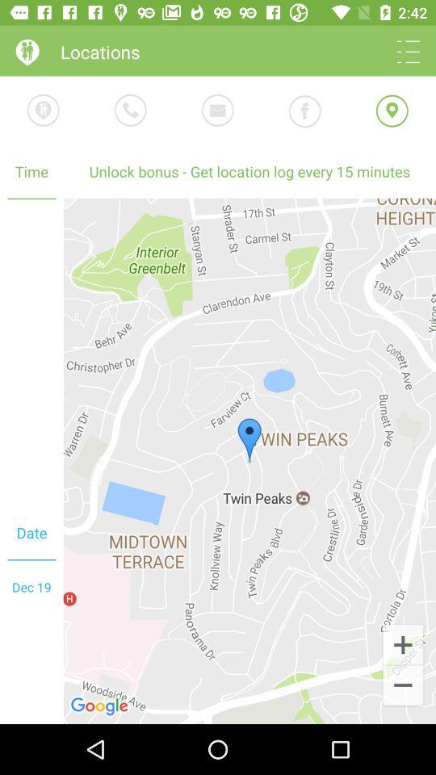 This screenshot has width=436, height=775. I want to click on click on google icon at bottom, so click(100, 706).